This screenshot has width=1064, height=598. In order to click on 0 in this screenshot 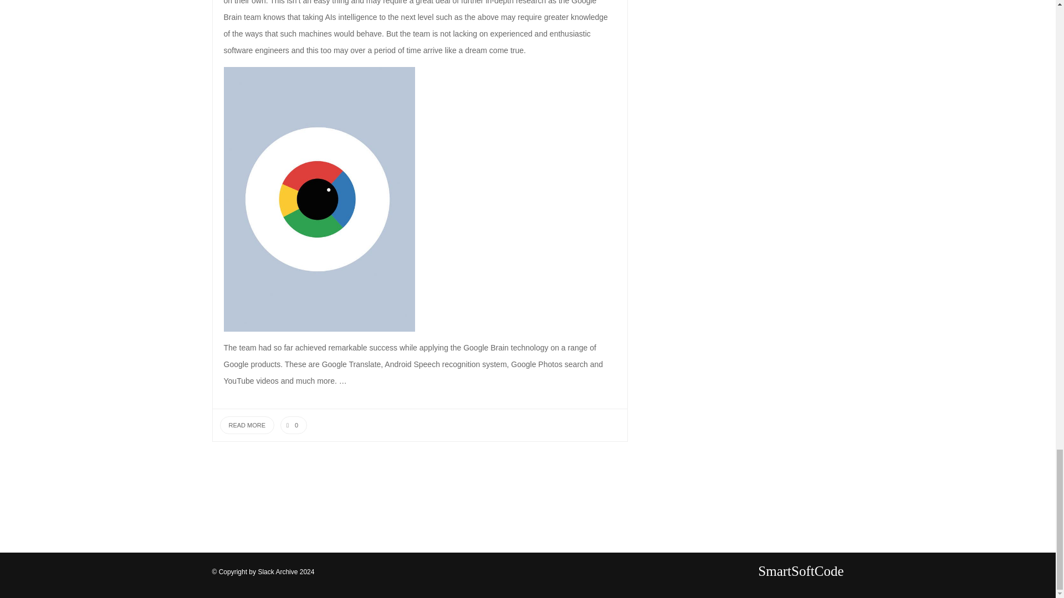, I will do `click(294, 425)`.